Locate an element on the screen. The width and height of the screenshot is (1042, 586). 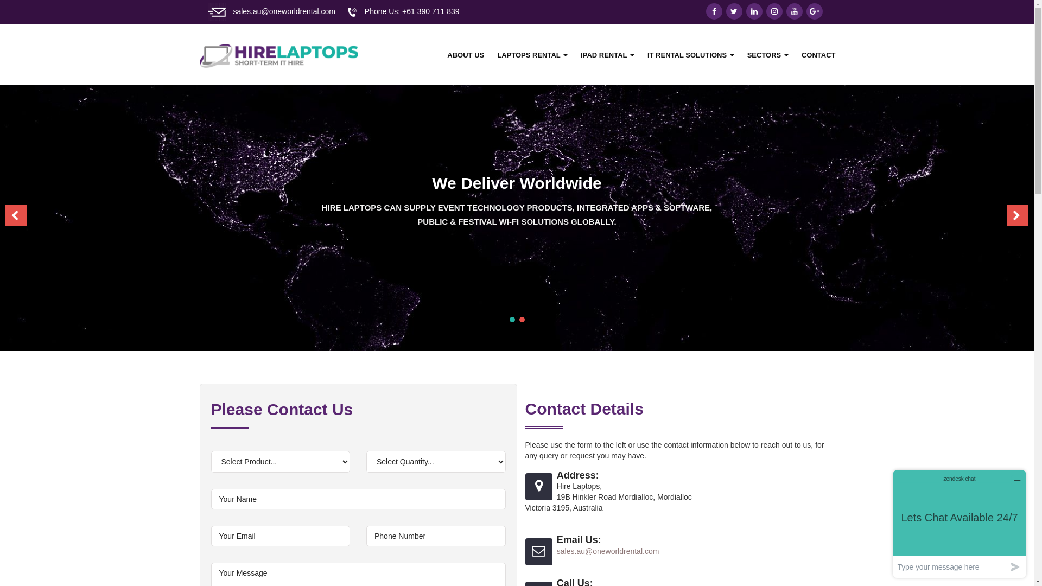
IPAD RENTAL is located at coordinates (608, 55).